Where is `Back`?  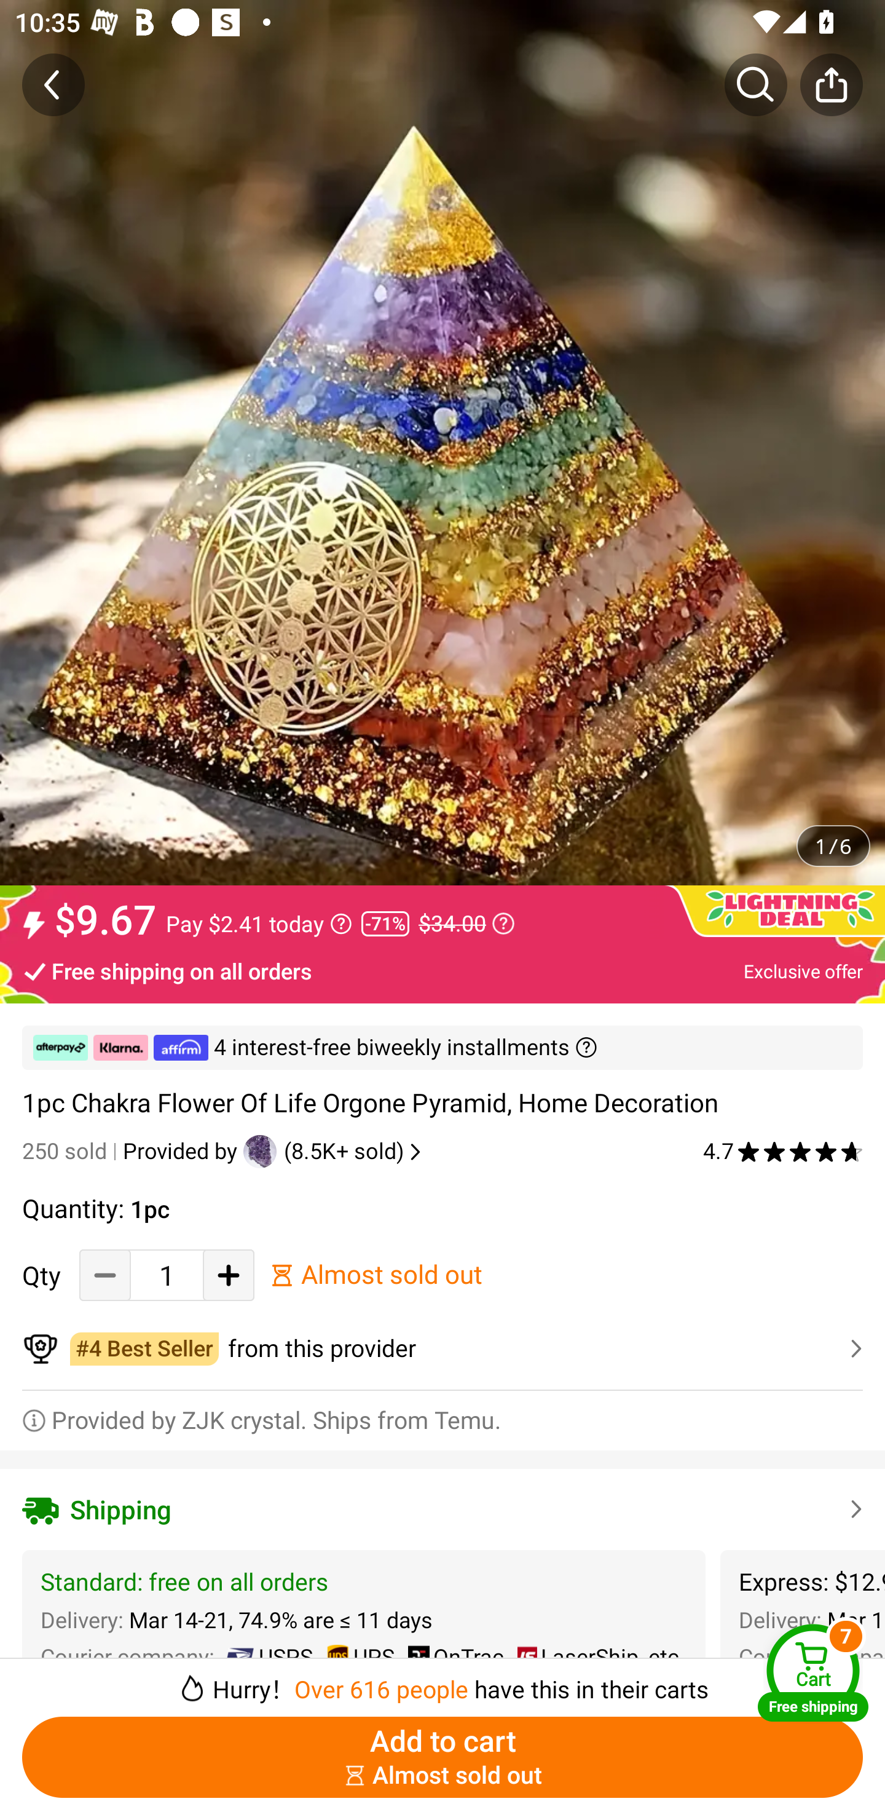 Back is located at coordinates (53, 84).